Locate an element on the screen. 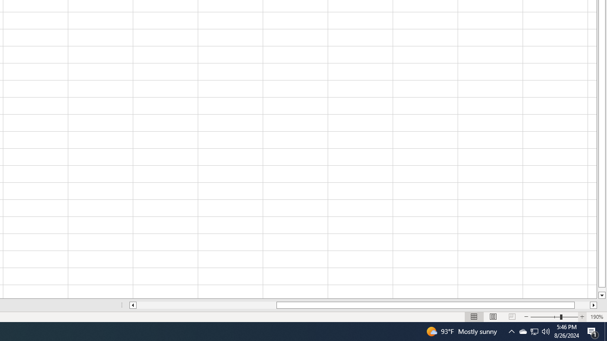  Page Layout is located at coordinates (493, 316).